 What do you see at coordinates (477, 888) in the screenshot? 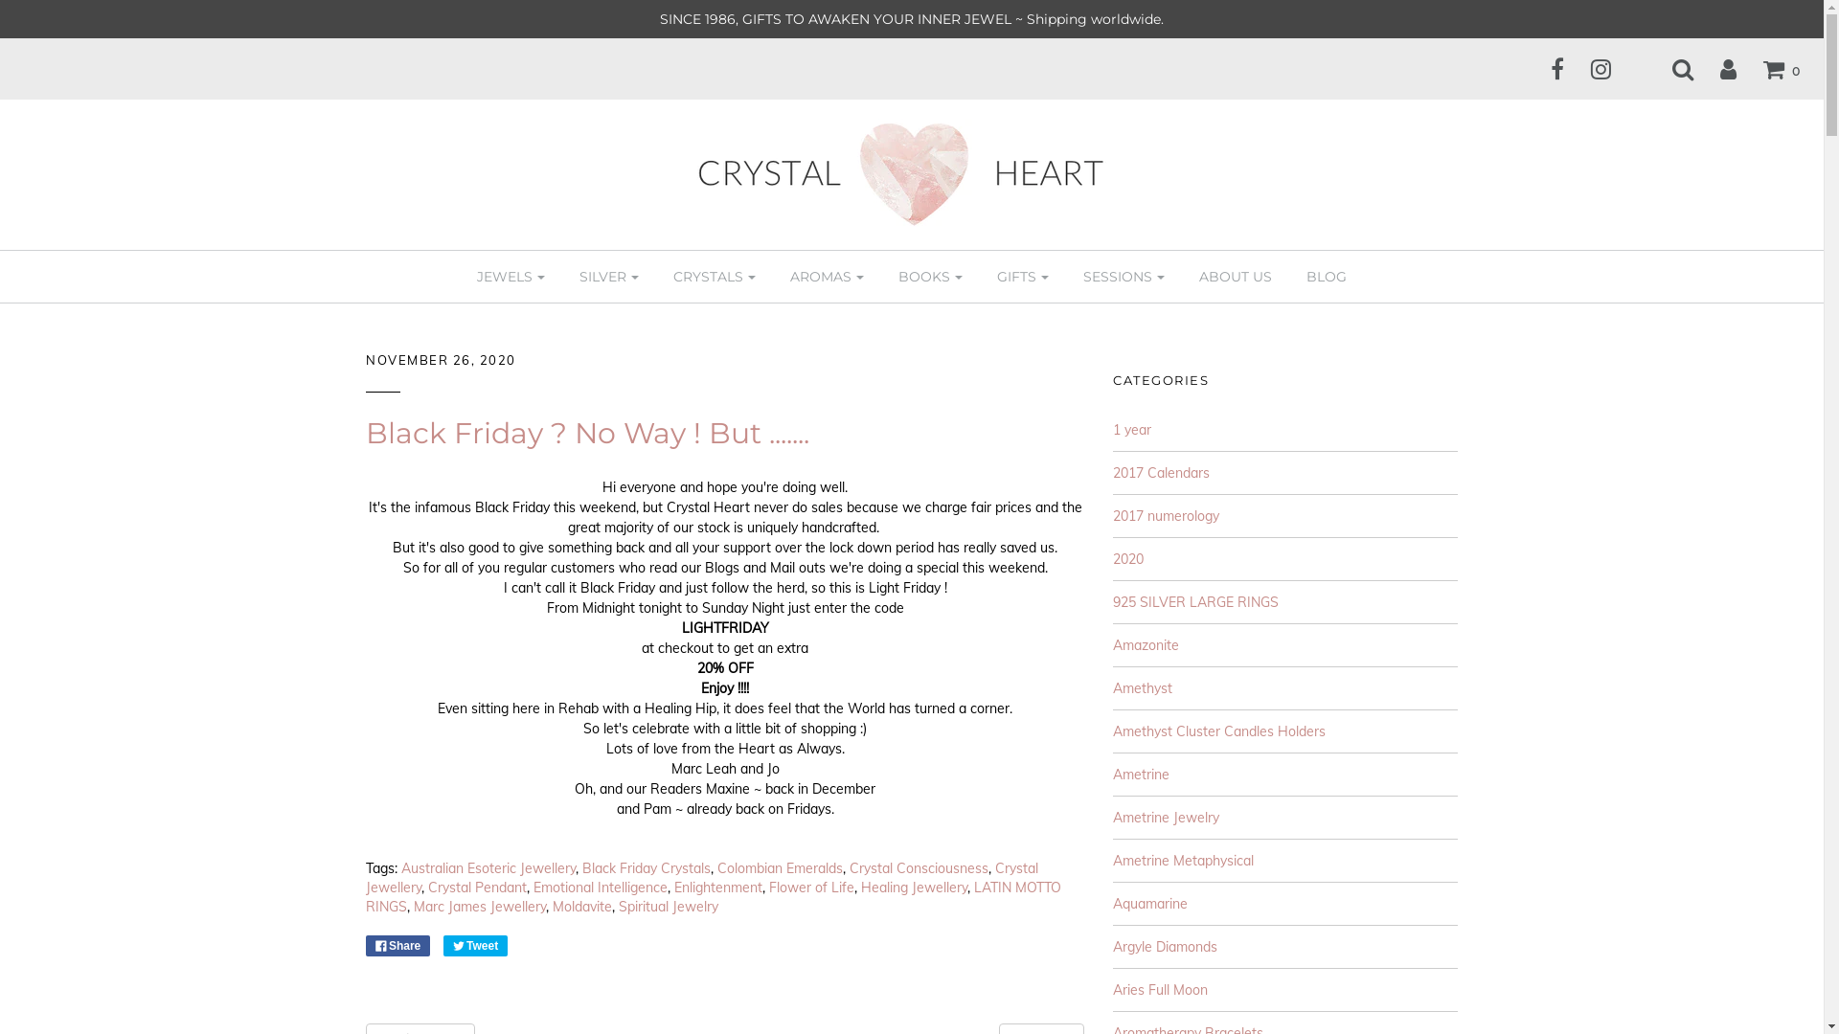
I see `Crystal Pendant` at bounding box center [477, 888].